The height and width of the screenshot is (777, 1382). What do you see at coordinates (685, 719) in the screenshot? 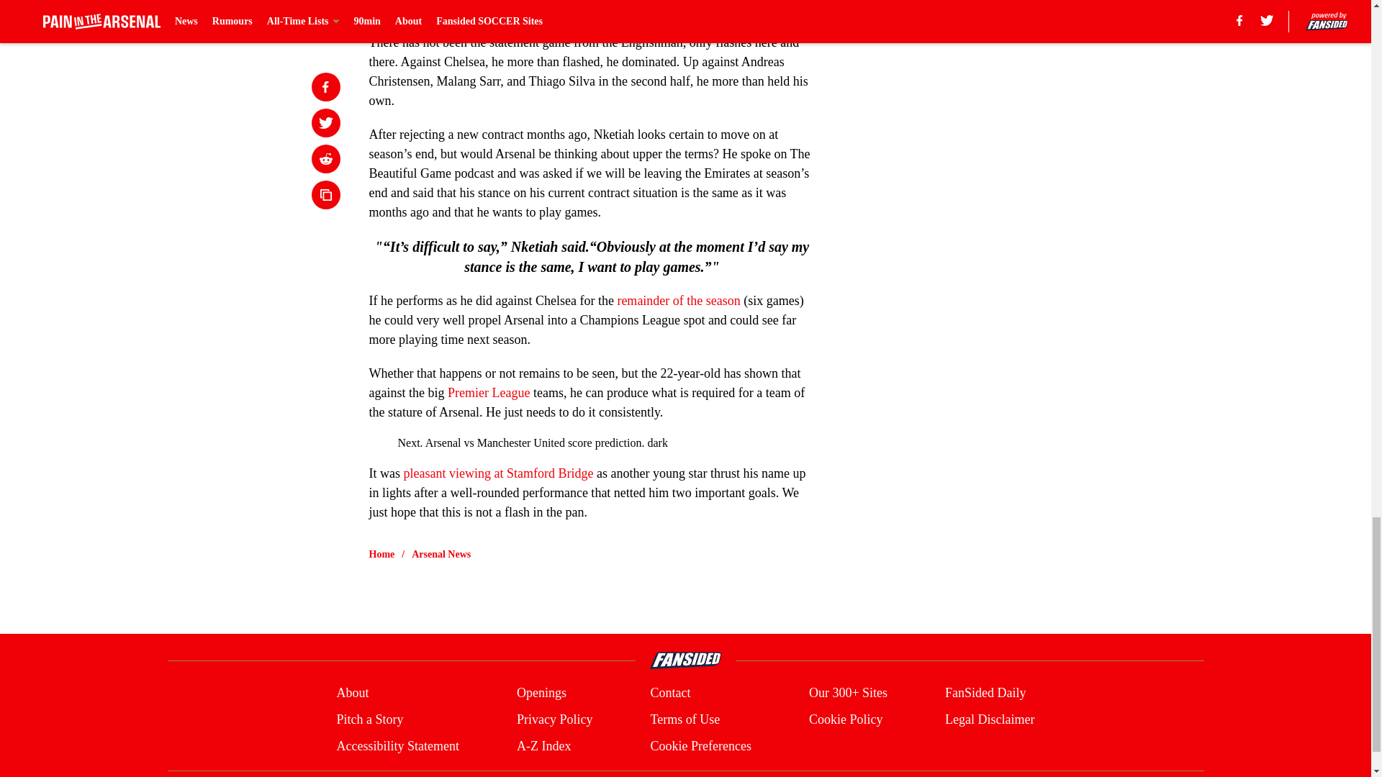
I see `Terms of Use` at bounding box center [685, 719].